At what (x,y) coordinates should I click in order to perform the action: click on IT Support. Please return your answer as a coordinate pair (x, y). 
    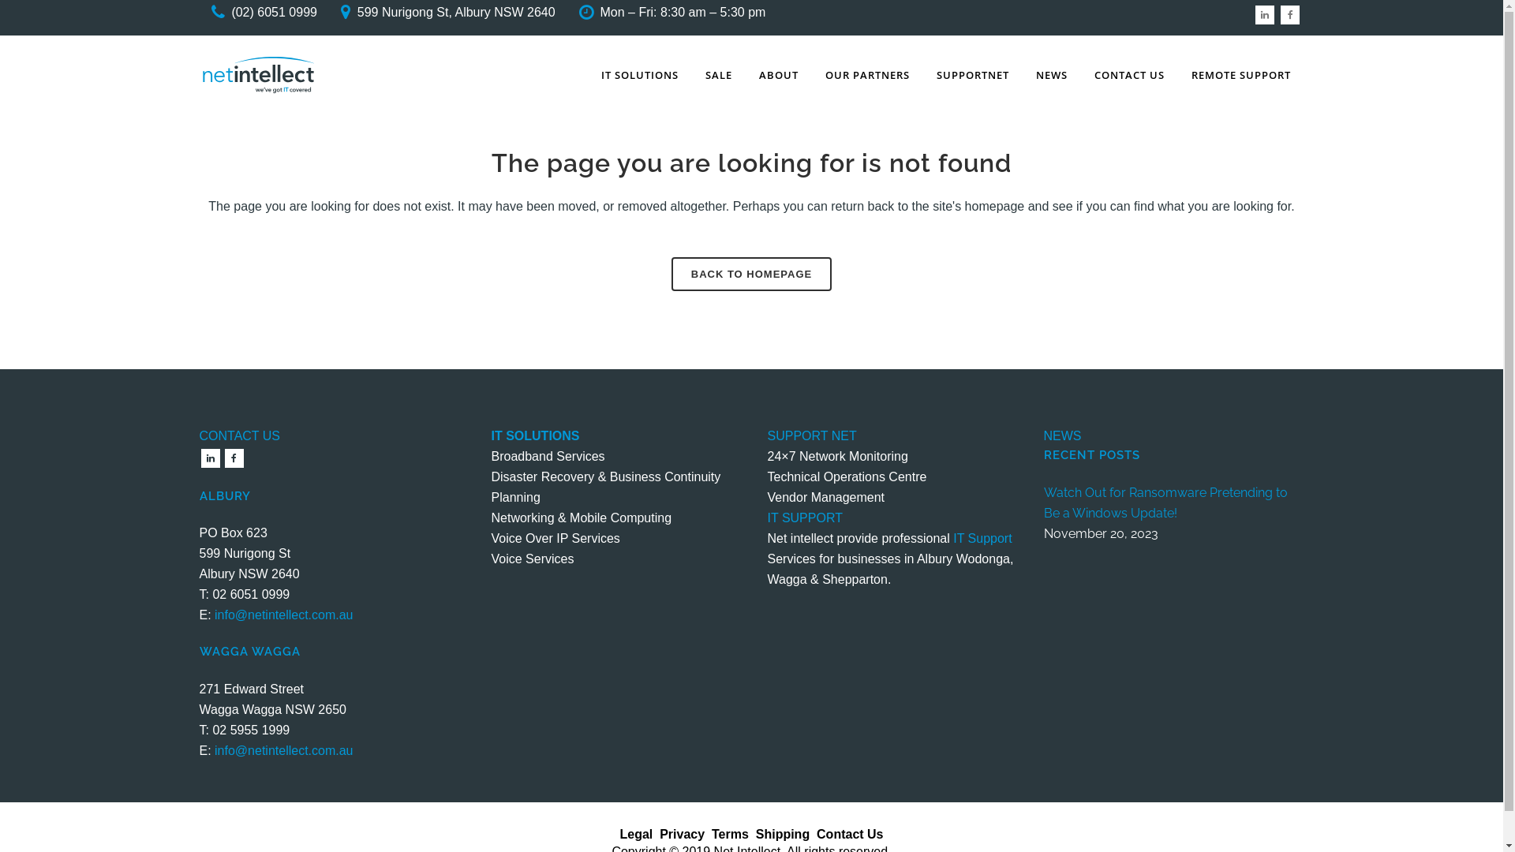
    Looking at the image, I should click on (982, 538).